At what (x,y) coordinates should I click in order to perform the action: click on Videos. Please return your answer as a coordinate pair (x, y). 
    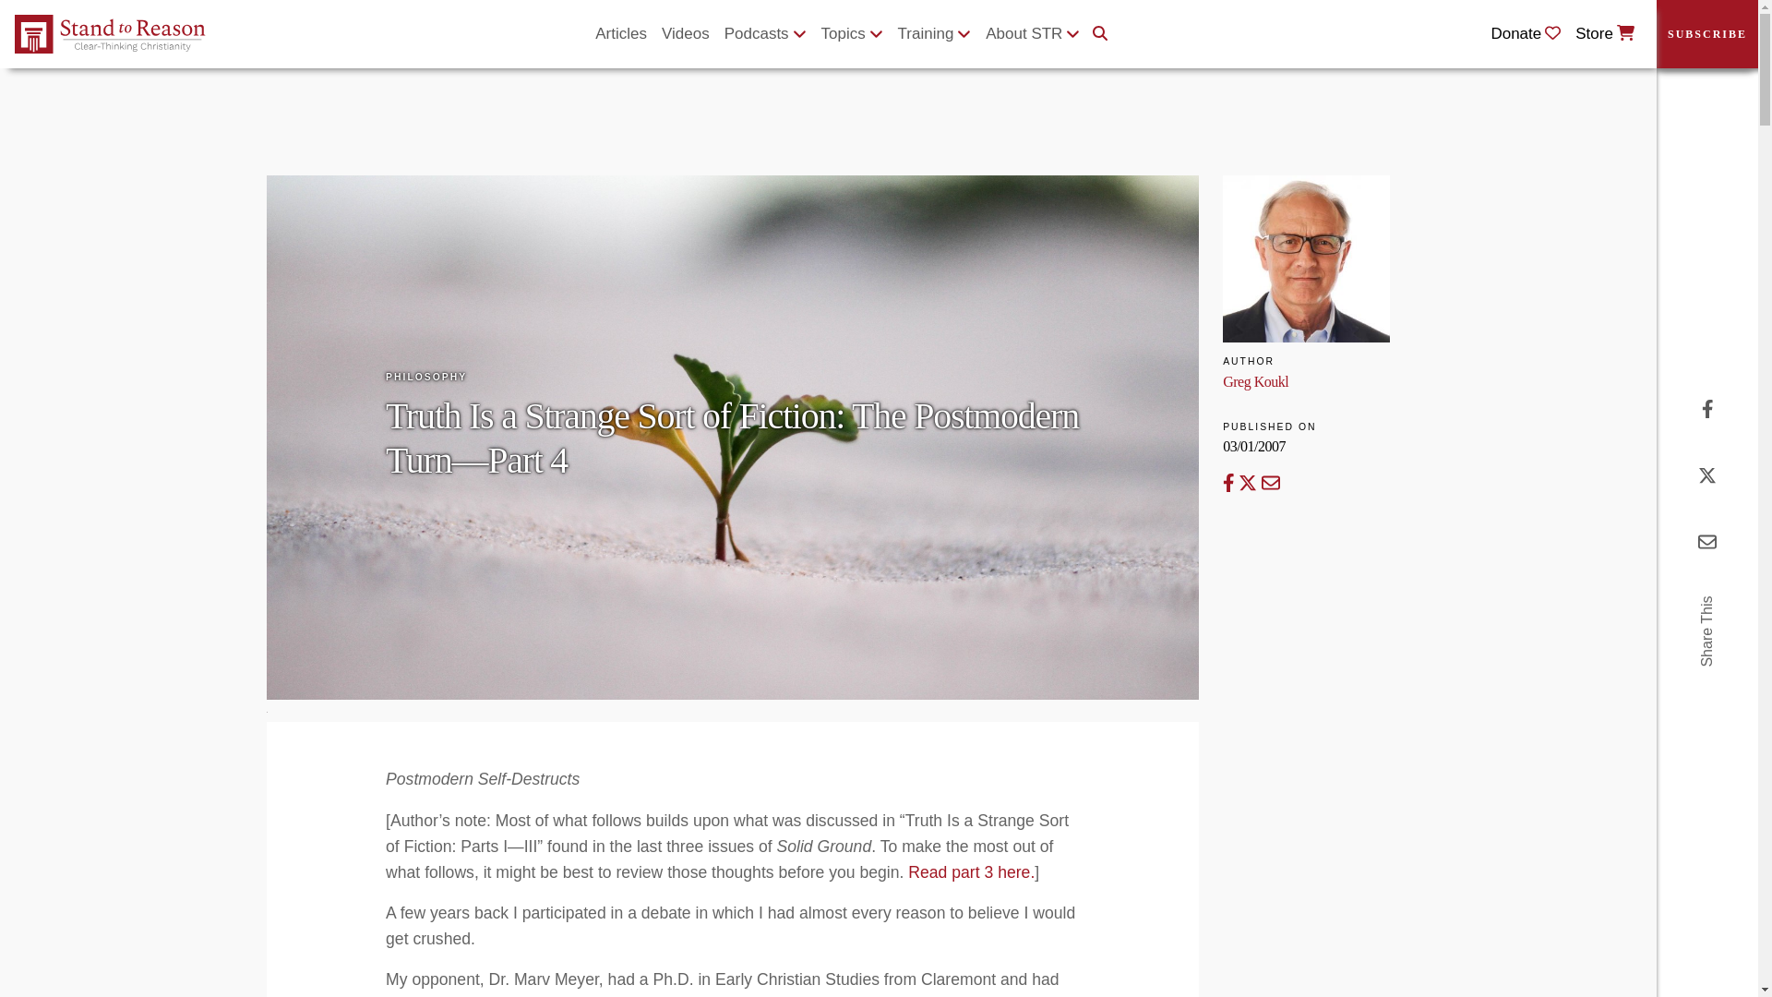
    Looking at the image, I should click on (685, 34).